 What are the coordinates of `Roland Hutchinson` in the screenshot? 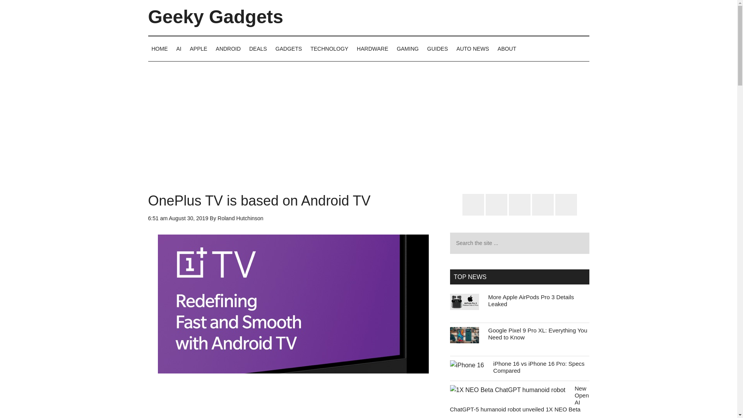 It's located at (240, 218).